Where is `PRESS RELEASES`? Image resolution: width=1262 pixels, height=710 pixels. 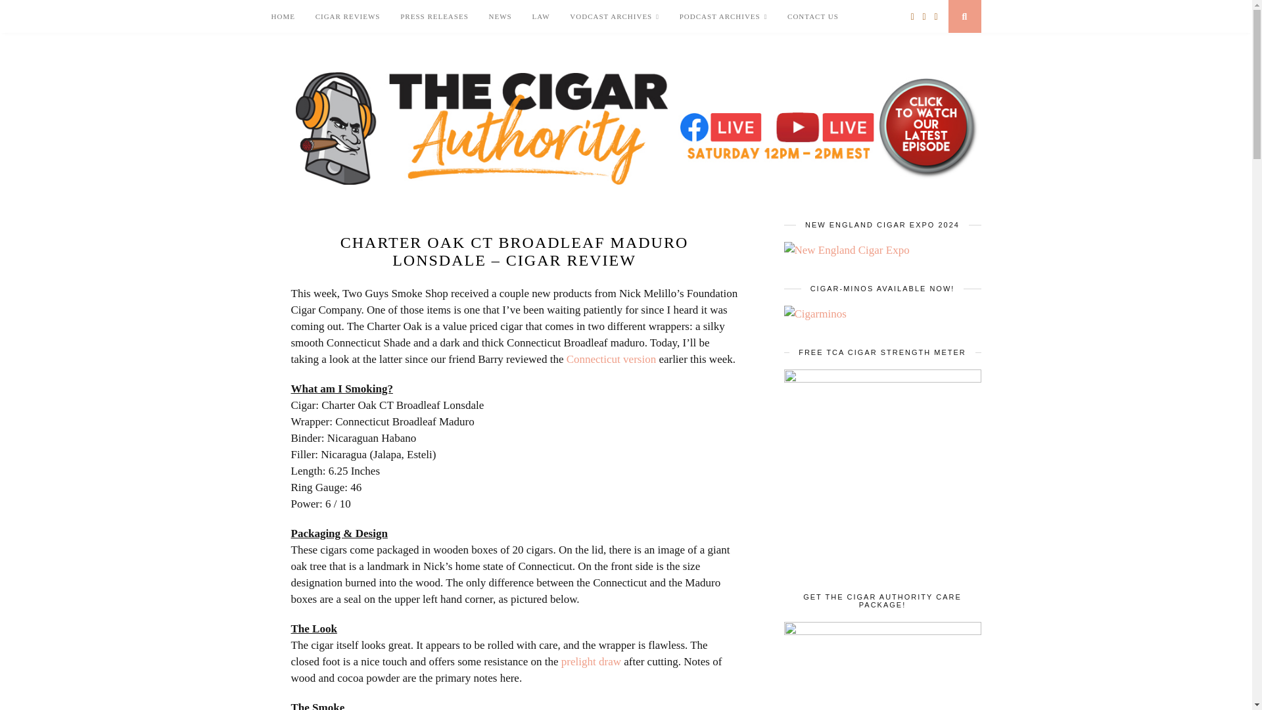
PRESS RELEASES is located at coordinates (434, 16).